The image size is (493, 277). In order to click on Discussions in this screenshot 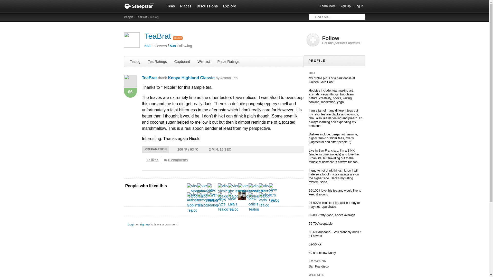, I will do `click(207, 6)`.